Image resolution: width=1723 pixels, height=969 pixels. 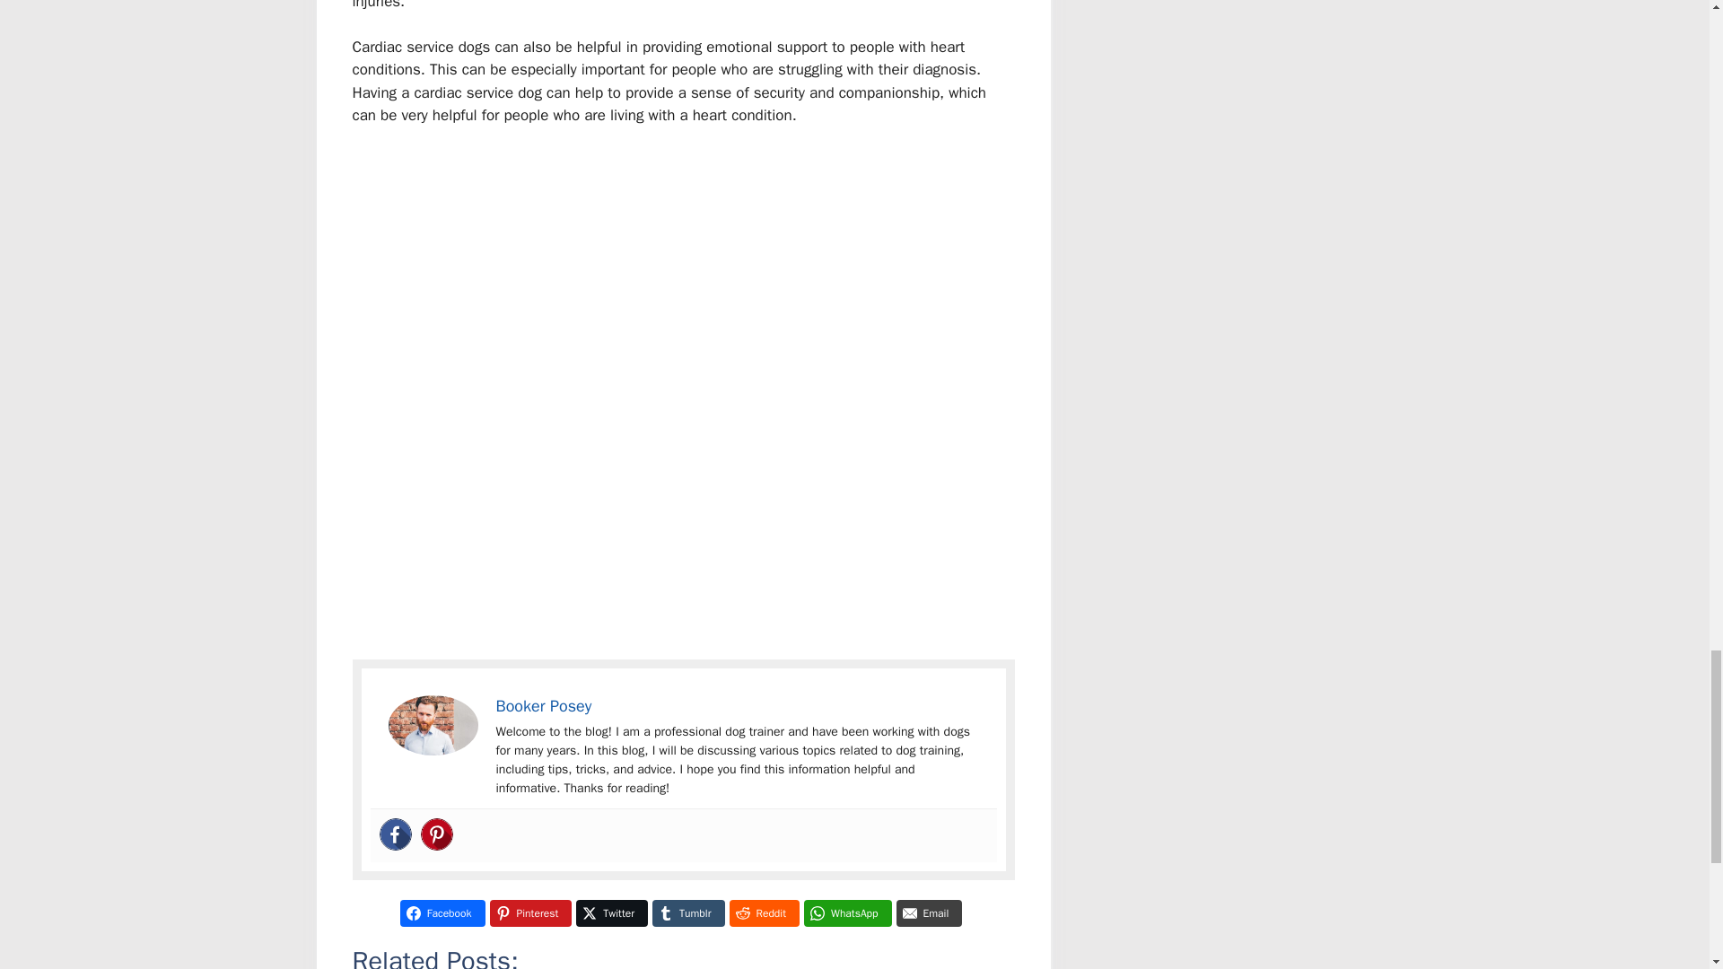 I want to click on Facebook, so click(x=395, y=834).